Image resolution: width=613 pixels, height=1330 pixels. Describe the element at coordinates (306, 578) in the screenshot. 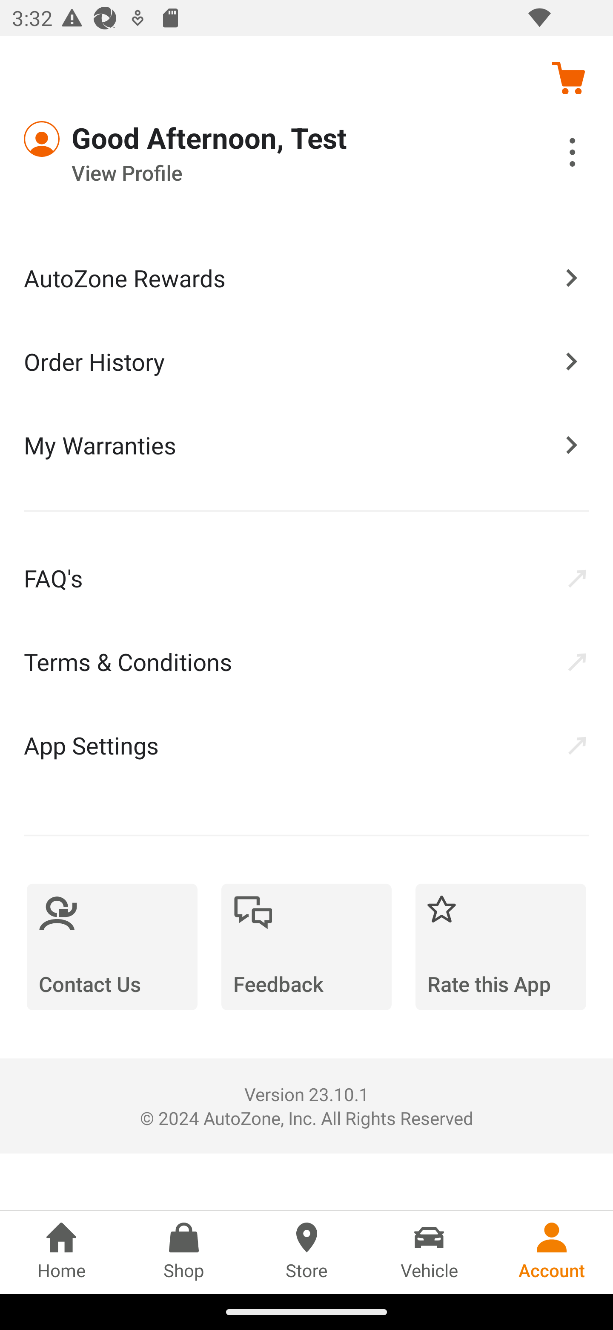

I see `FAQ's ` at that location.